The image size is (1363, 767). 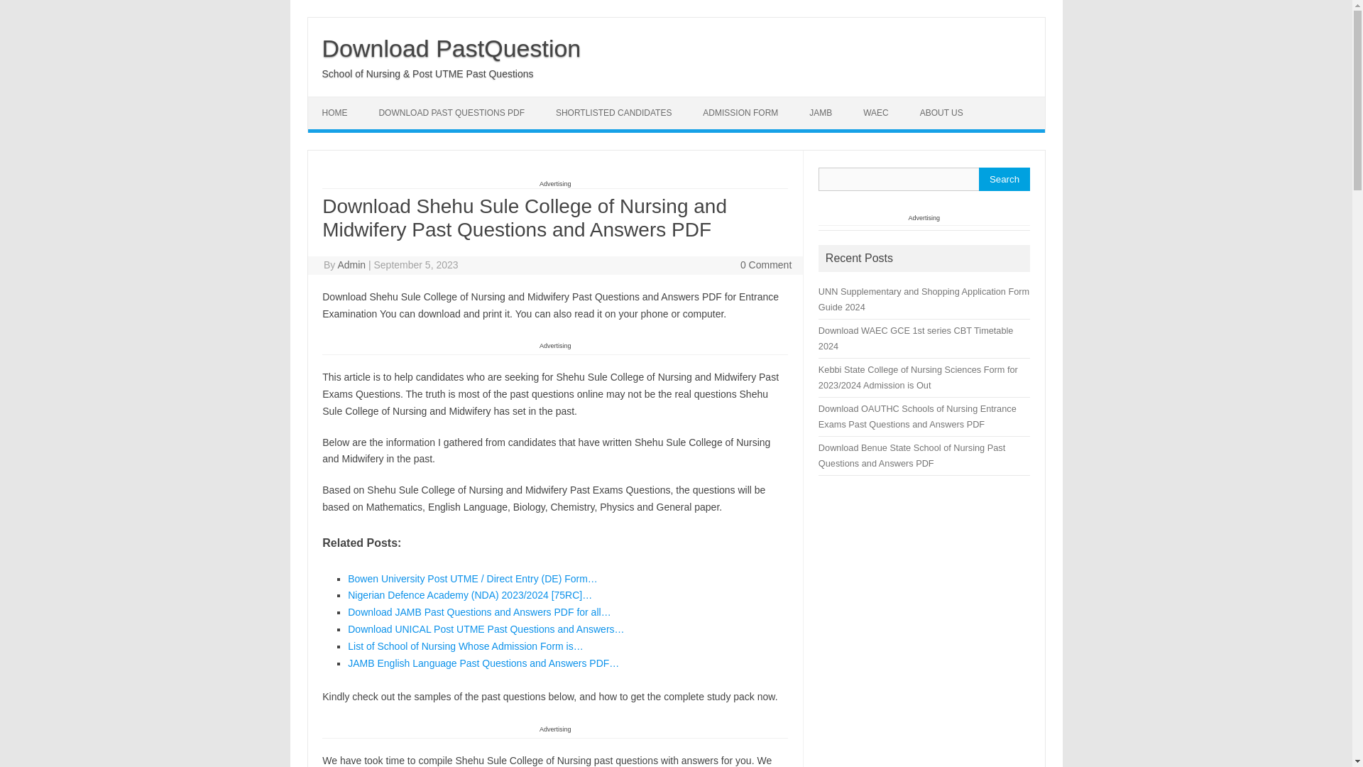 What do you see at coordinates (765, 265) in the screenshot?
I see `0 Comment` at bounding box center [765, 265].